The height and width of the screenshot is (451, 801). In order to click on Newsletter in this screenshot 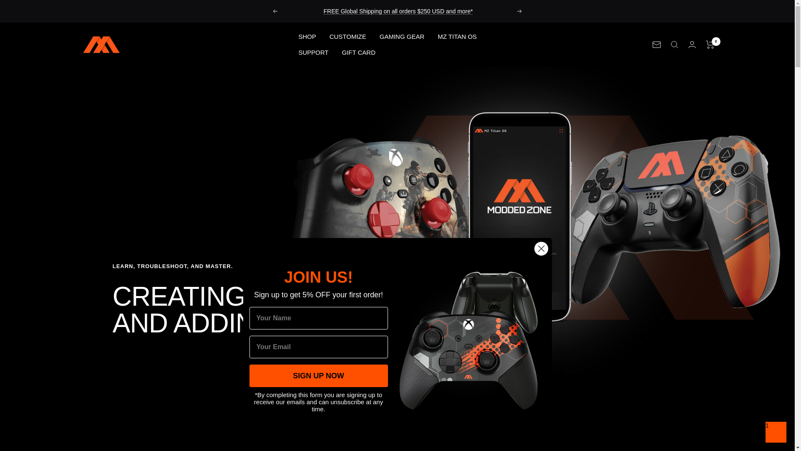, I will do `click(657, 44)`.